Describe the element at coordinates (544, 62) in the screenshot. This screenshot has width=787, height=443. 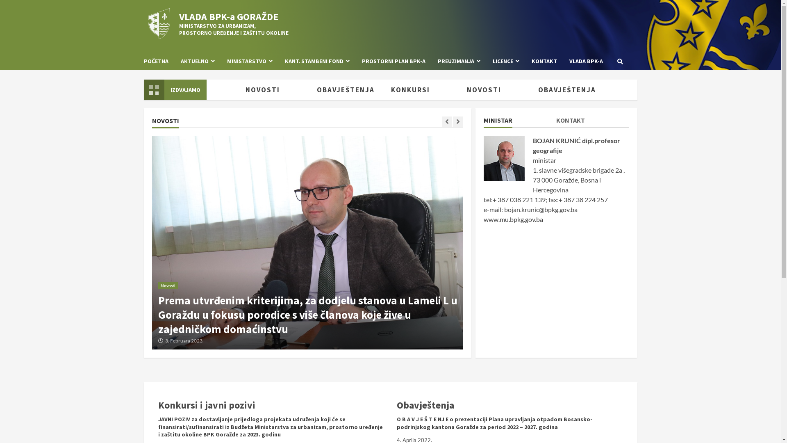
I see `KONTAKT` at that location.